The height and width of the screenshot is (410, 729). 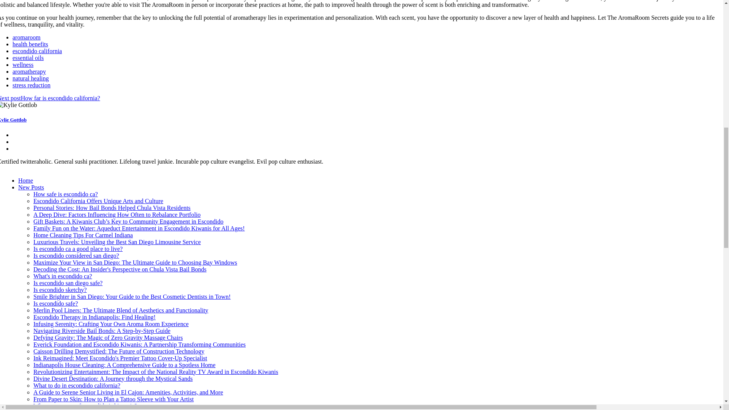 I want to click on Escondido California Offers Unique Arts and Culture, so click(x=98, y=200).